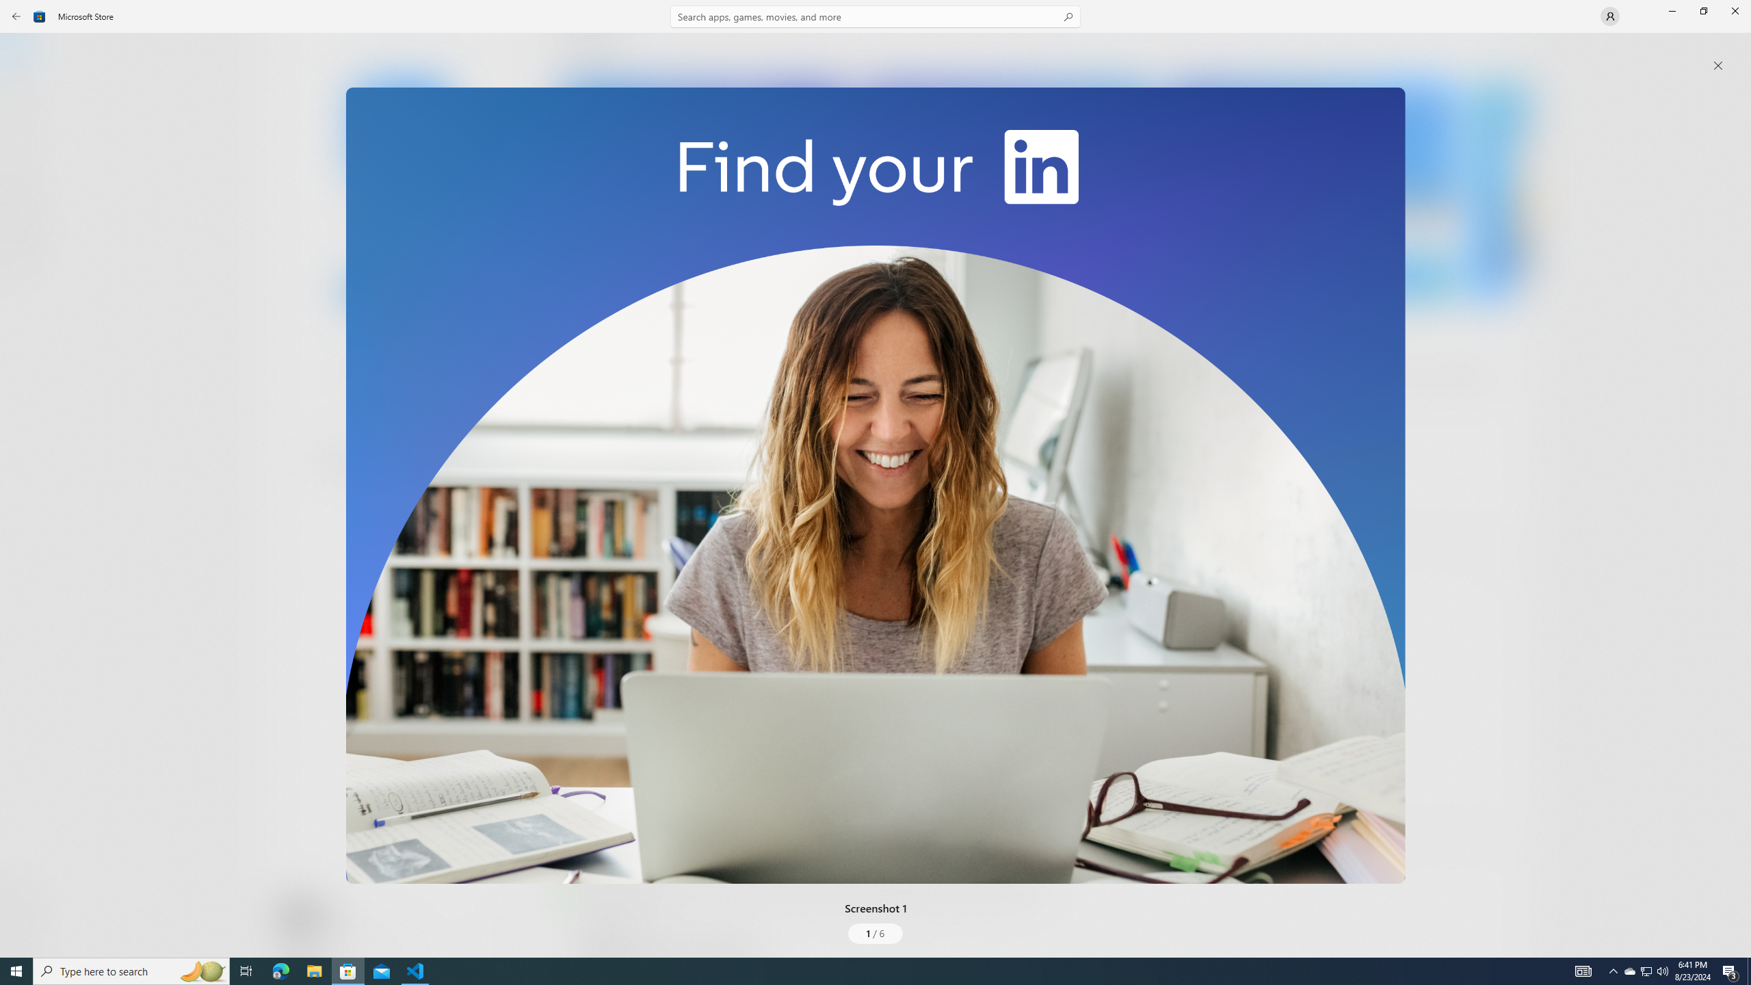 The image size is (1751, 985). I want to click on See all, so click(1508, 50).